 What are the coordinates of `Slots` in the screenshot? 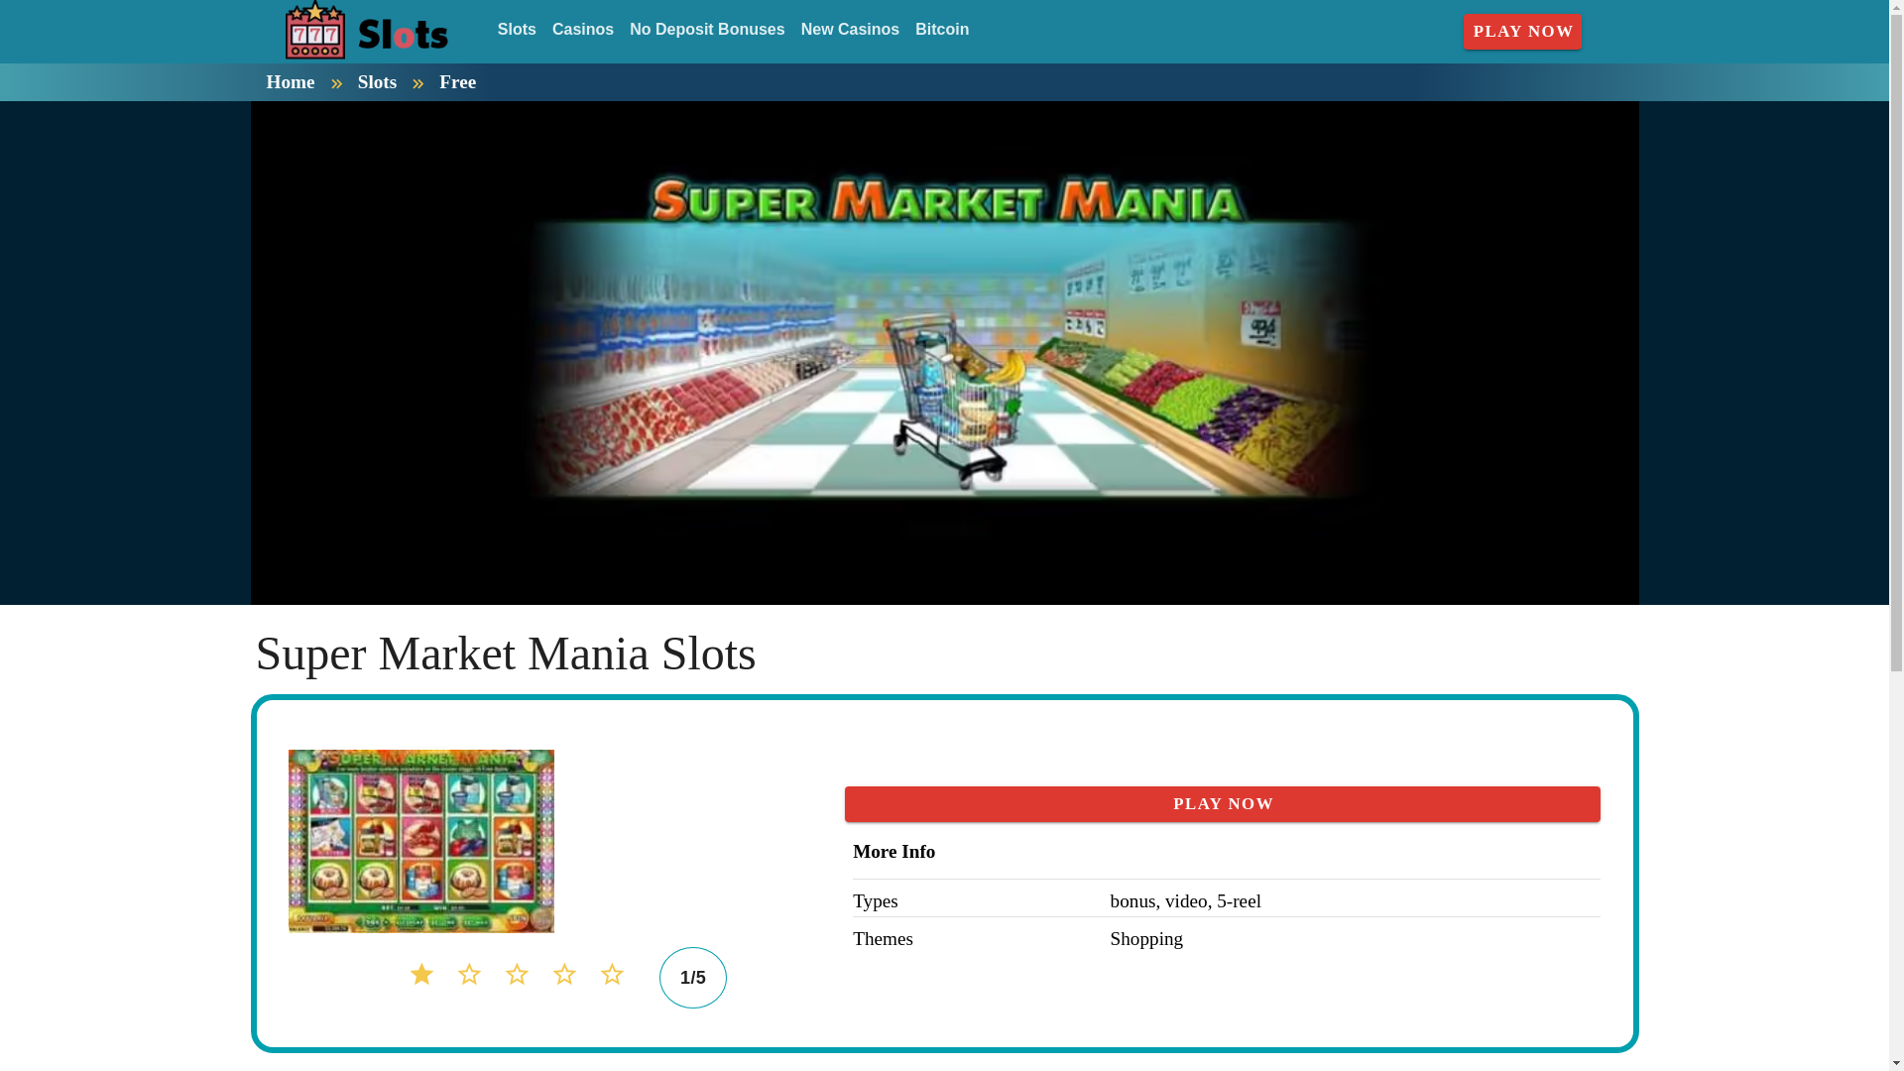 It's located at (517, 30).